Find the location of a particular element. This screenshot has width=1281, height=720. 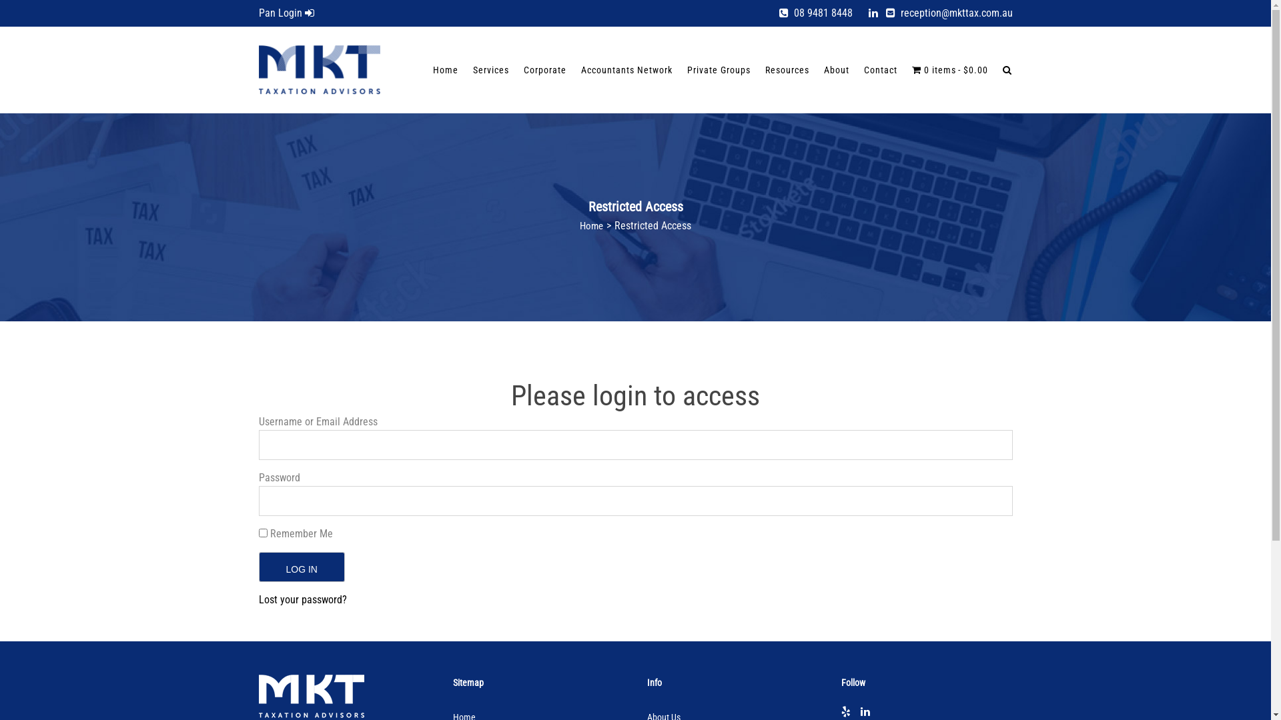

Log In is located at coordinates (302, 567).